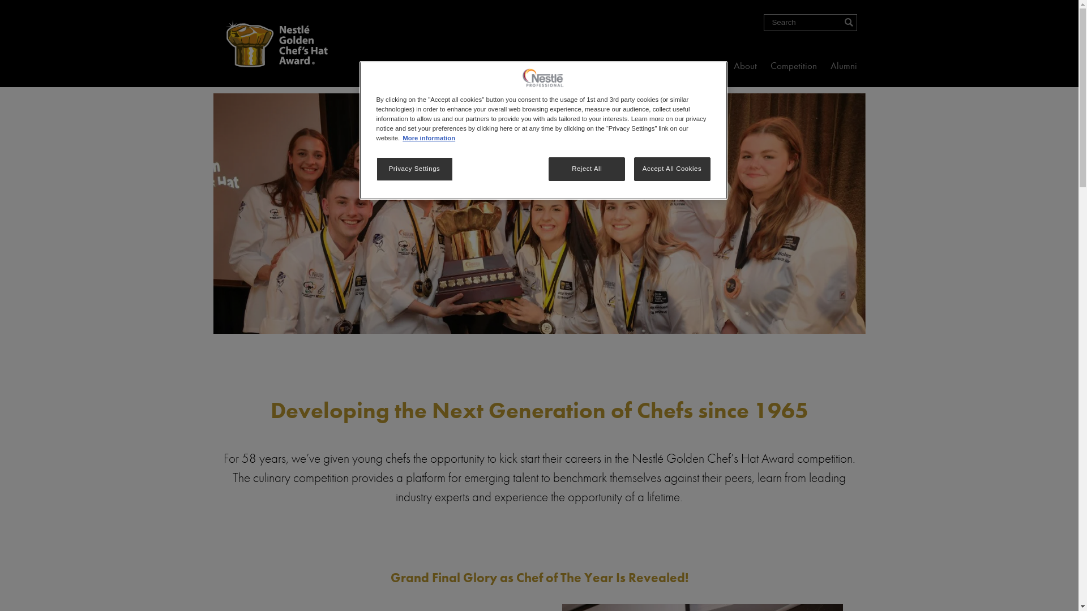 Image resolution: width=1087 pixels, height=611 pixels. I want to click on More information, so click(429, 138).